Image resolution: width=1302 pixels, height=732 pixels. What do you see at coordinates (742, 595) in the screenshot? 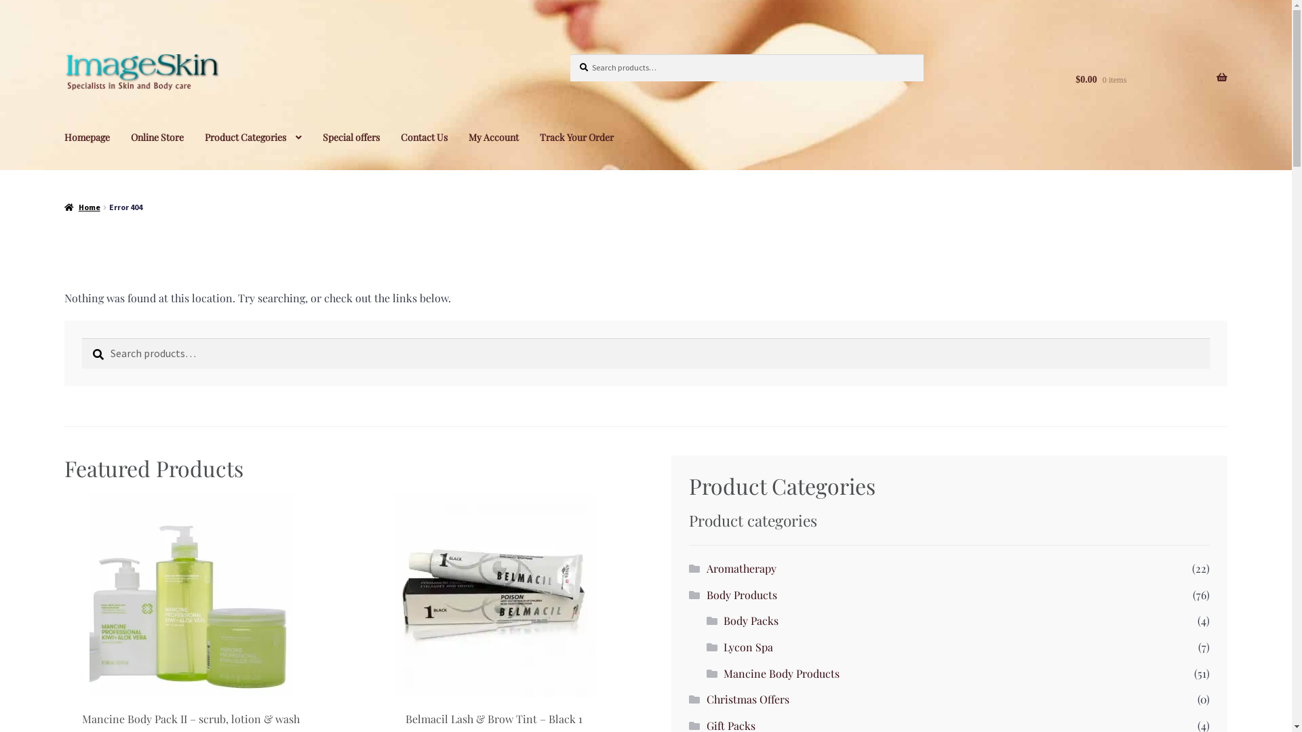
I see `Body Products` at bounding box center [742, 595].